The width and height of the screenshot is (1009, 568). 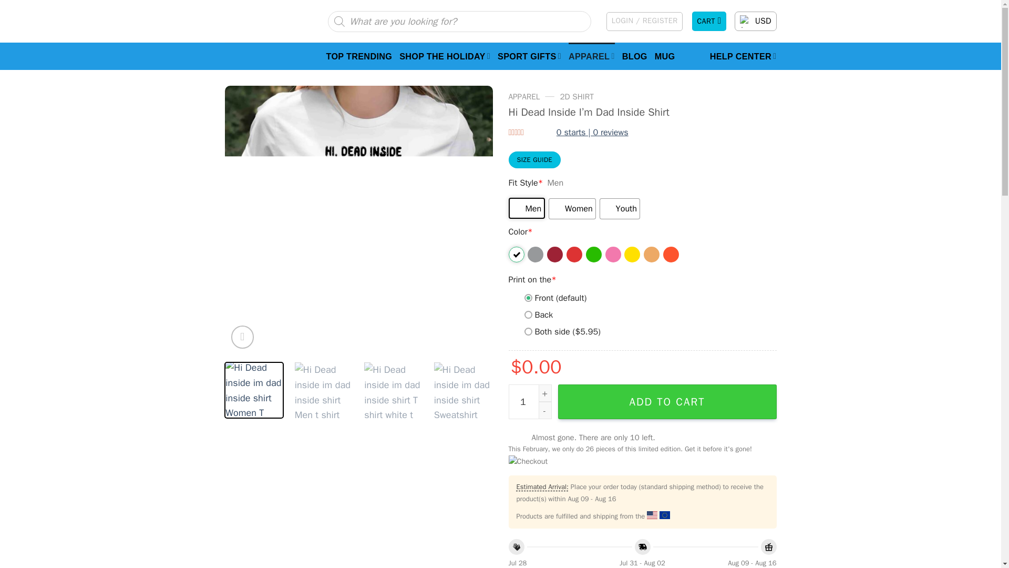 What do you see at coordinates (359, 56) in the screenshot?
I see `TOP TRENDING` at bounding box center [359, 56].